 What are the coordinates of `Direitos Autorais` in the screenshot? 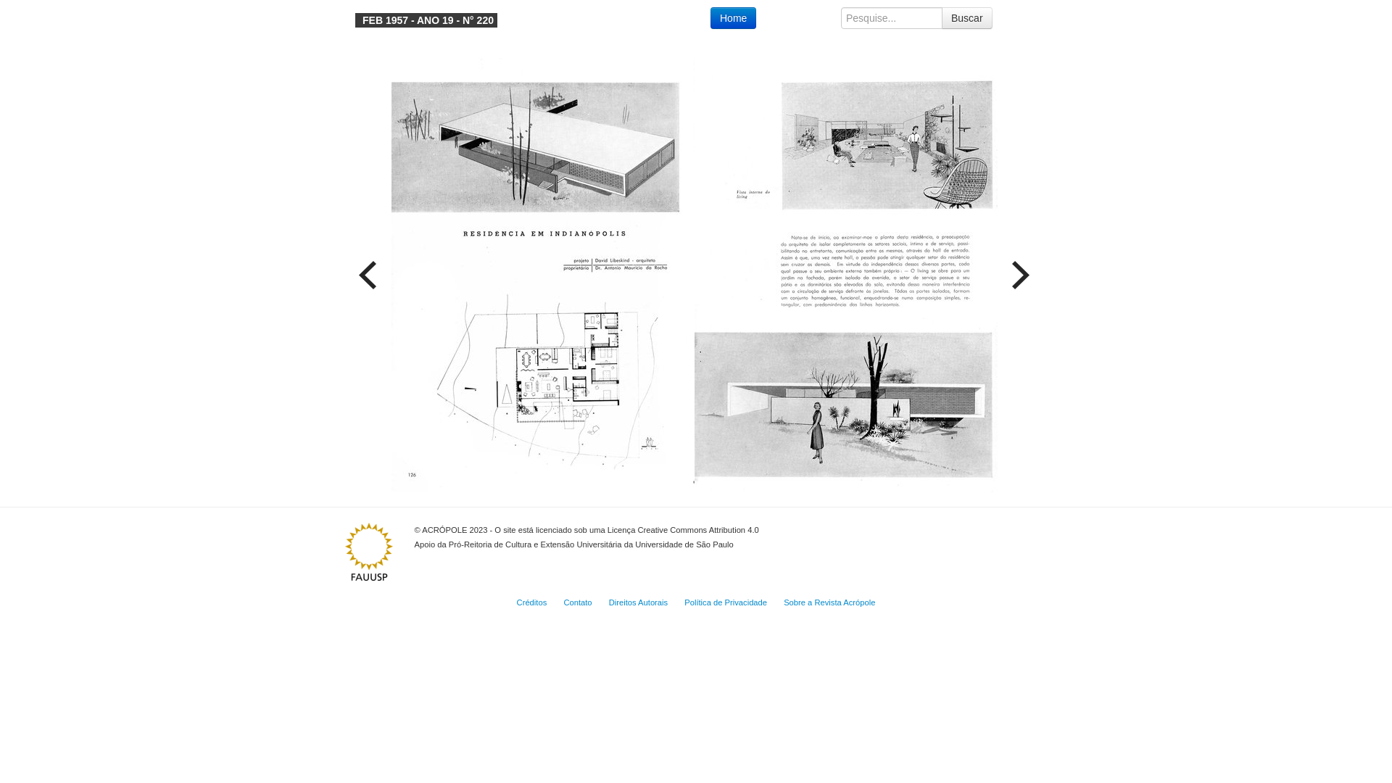 It's located at (638, 602).